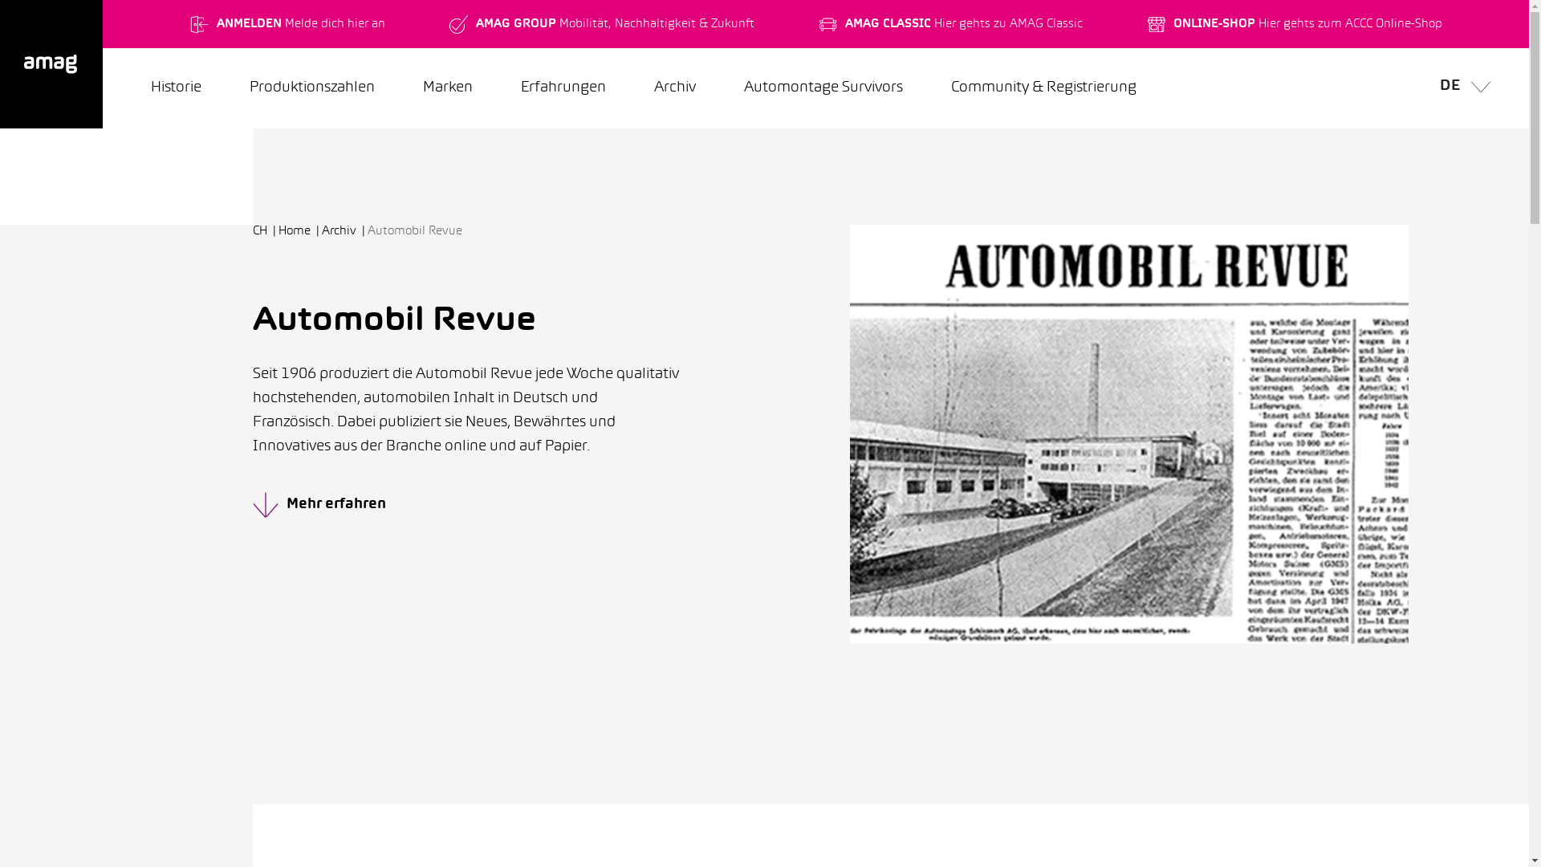  Describe the element at coordinates (345, 231) in the screenshot. I see `Archiv` at that location.